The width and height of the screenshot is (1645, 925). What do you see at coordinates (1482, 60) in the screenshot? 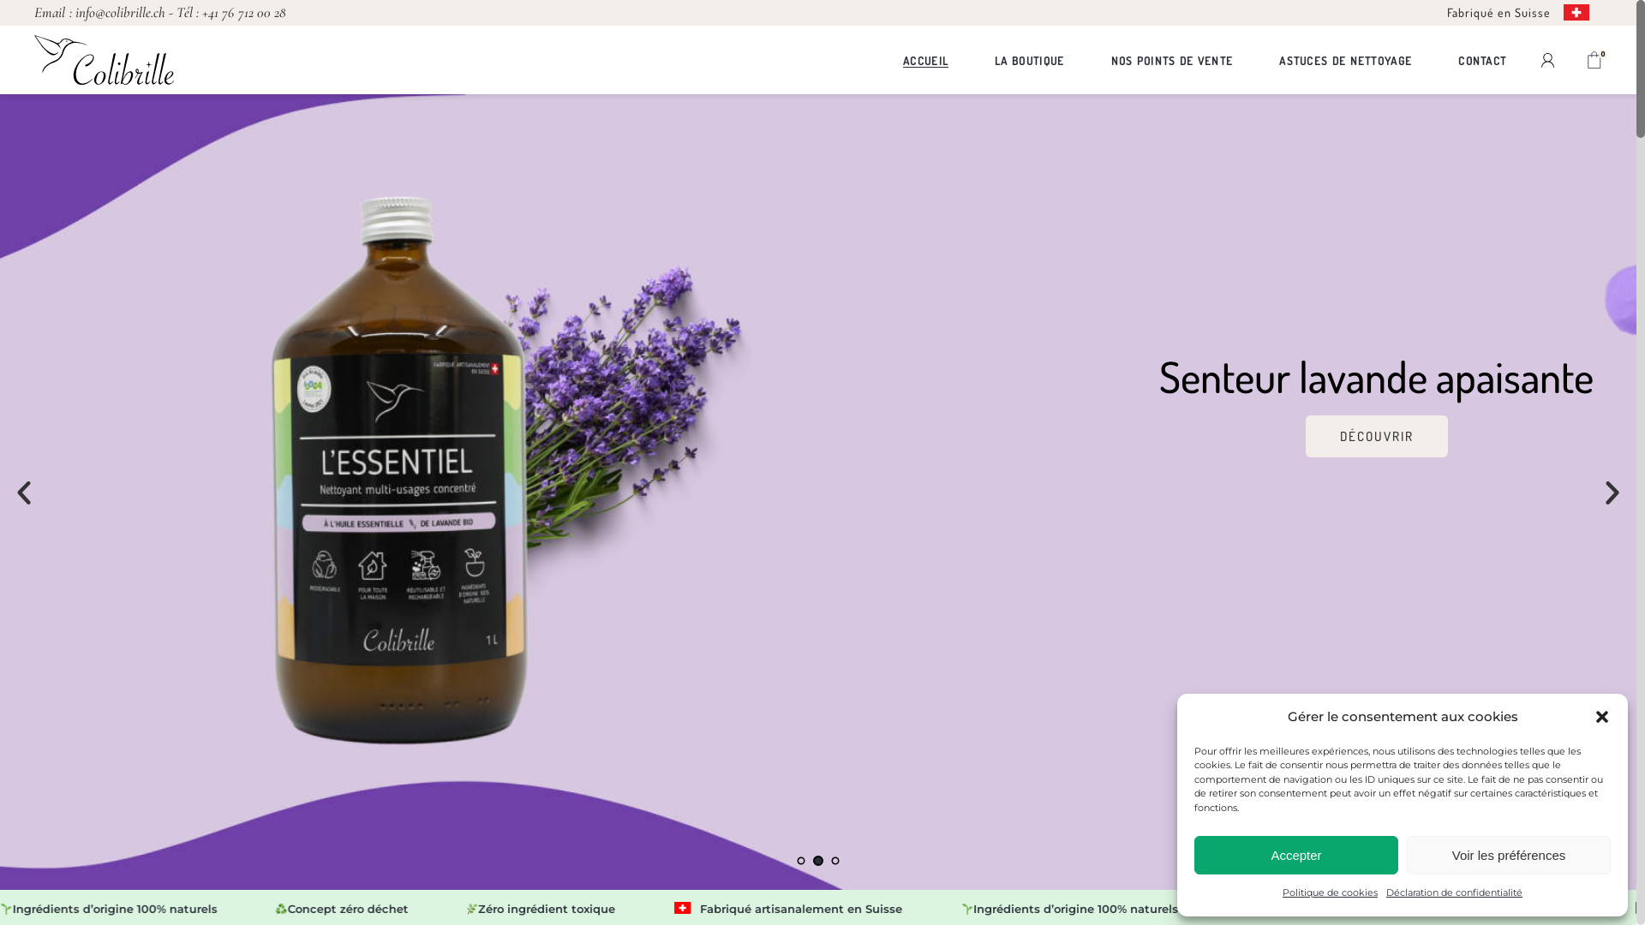
I see `CONTACT` at bounding box center [1482, 60].